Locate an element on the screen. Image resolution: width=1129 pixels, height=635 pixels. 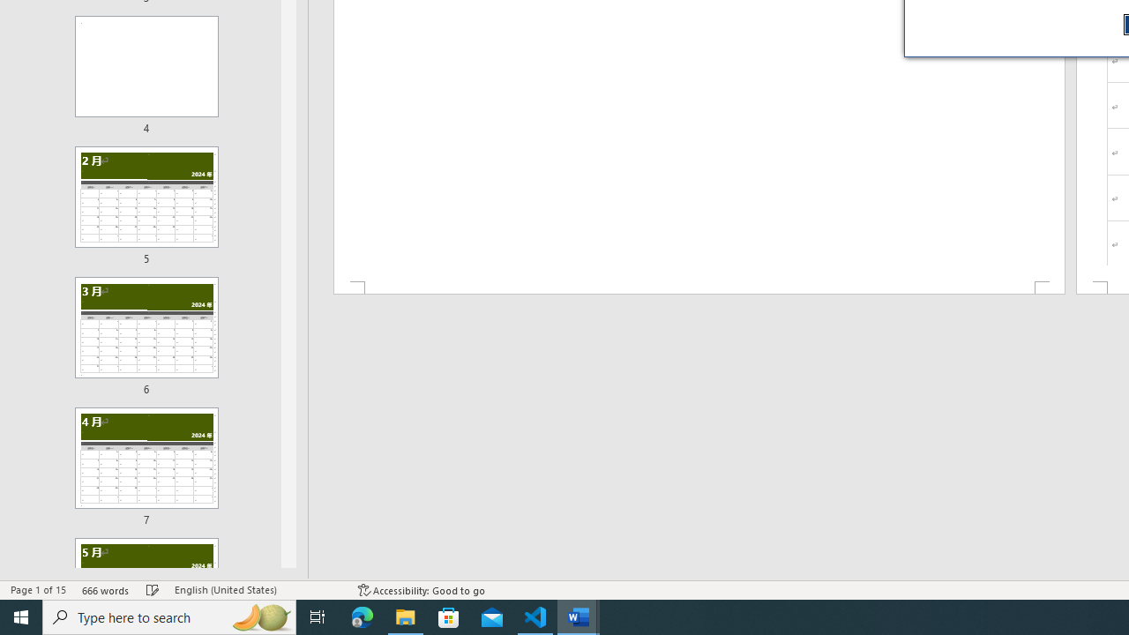
Footer -Section 1- is located at coordinates (699, 288).